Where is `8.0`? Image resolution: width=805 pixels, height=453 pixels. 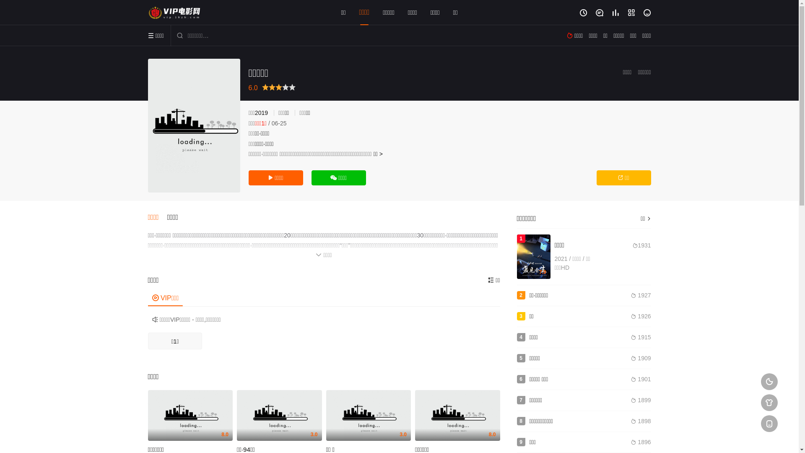 8.0 is located at coordinates (190, 416).